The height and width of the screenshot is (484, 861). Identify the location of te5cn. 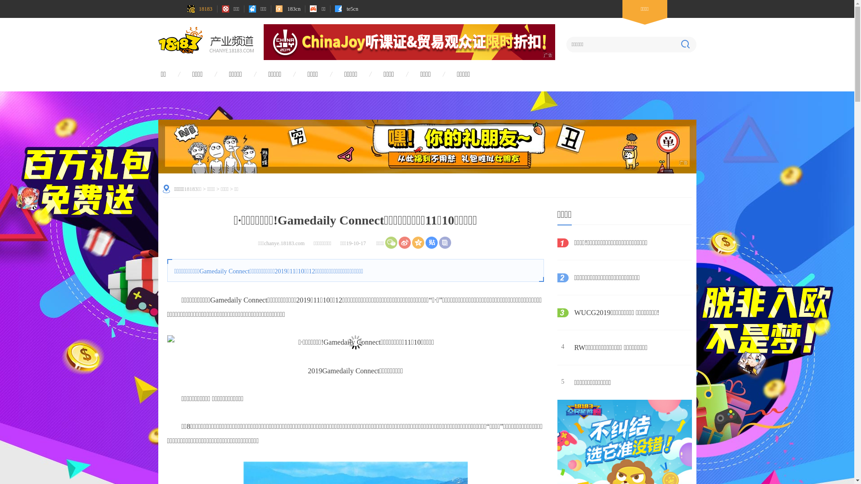
(347, 9).